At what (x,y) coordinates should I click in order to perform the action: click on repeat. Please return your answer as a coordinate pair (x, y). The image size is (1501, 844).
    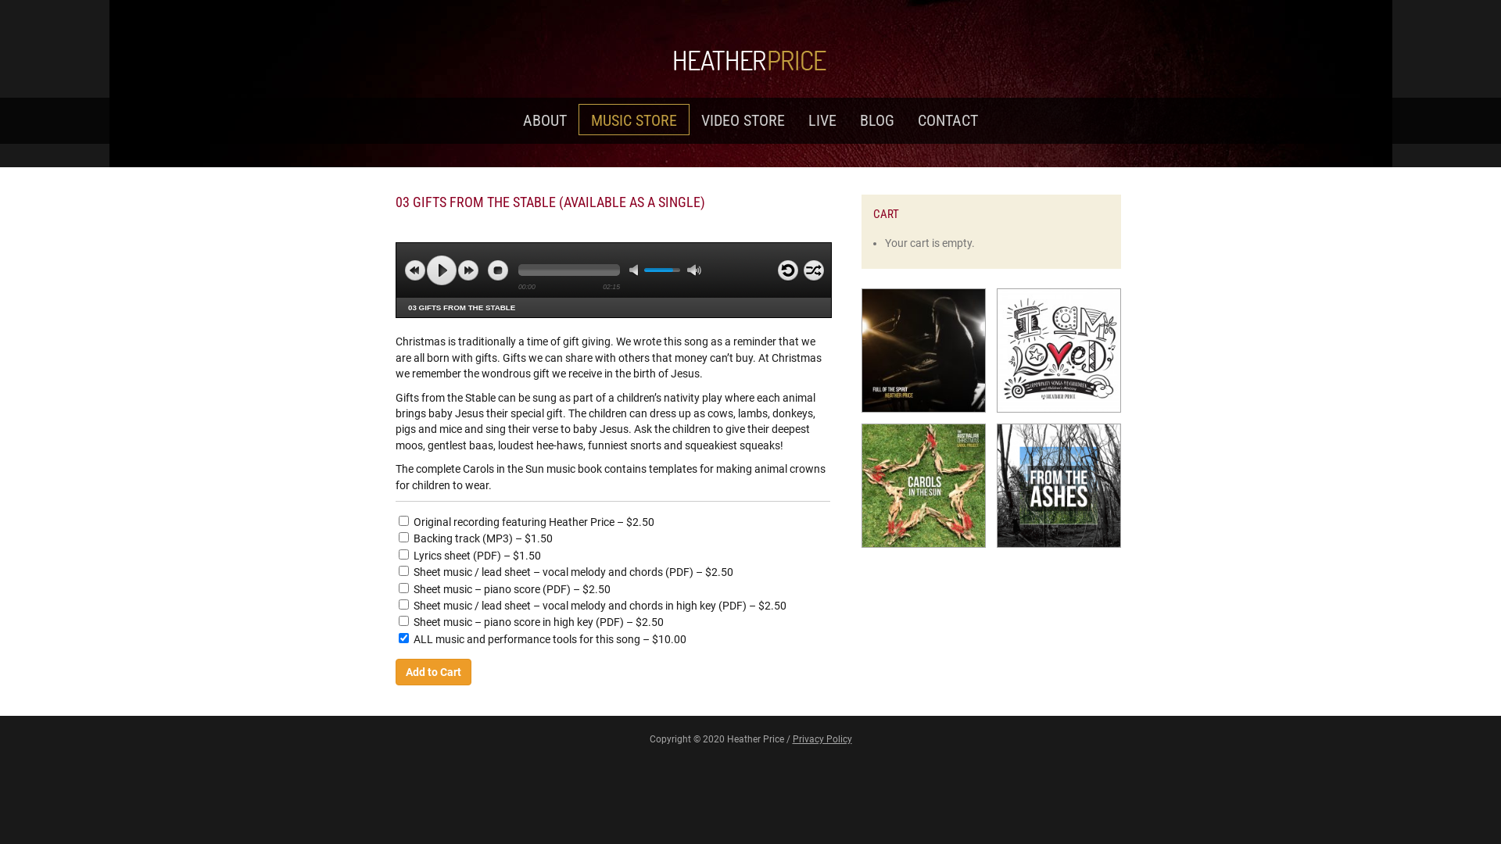
    Looking at the image, I should click on (788, 271).